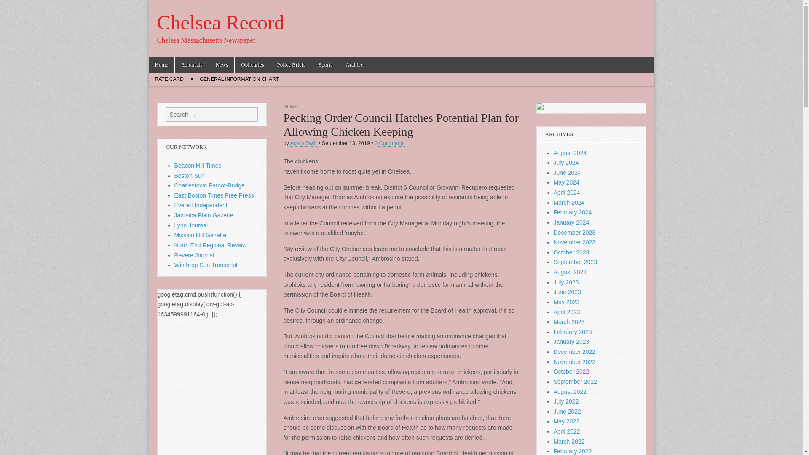  What do you see at coordinates (567, 172) in the screenshot?
I see `June 2024` at bounding box center [567, 172].